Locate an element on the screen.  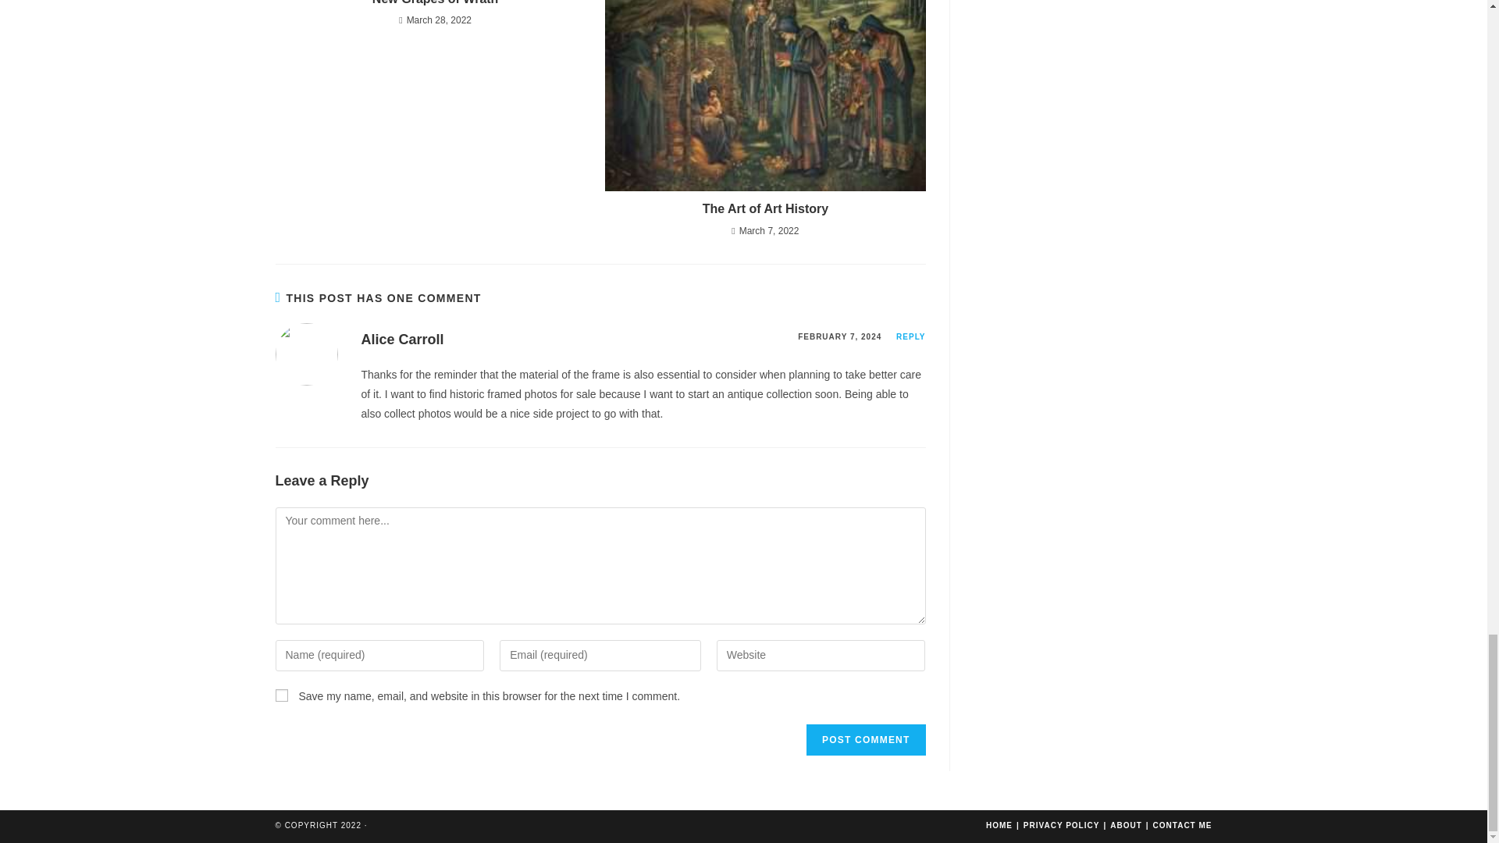
The Art of Art History is located at coordinates (765, 209).